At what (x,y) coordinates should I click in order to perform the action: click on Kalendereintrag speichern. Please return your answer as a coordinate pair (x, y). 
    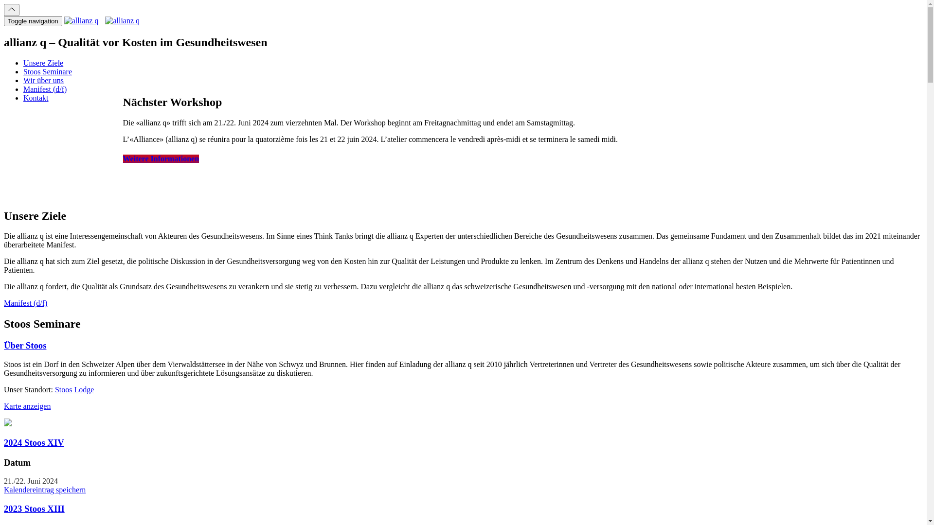
    Looking at the image, I should click on (45, 490).